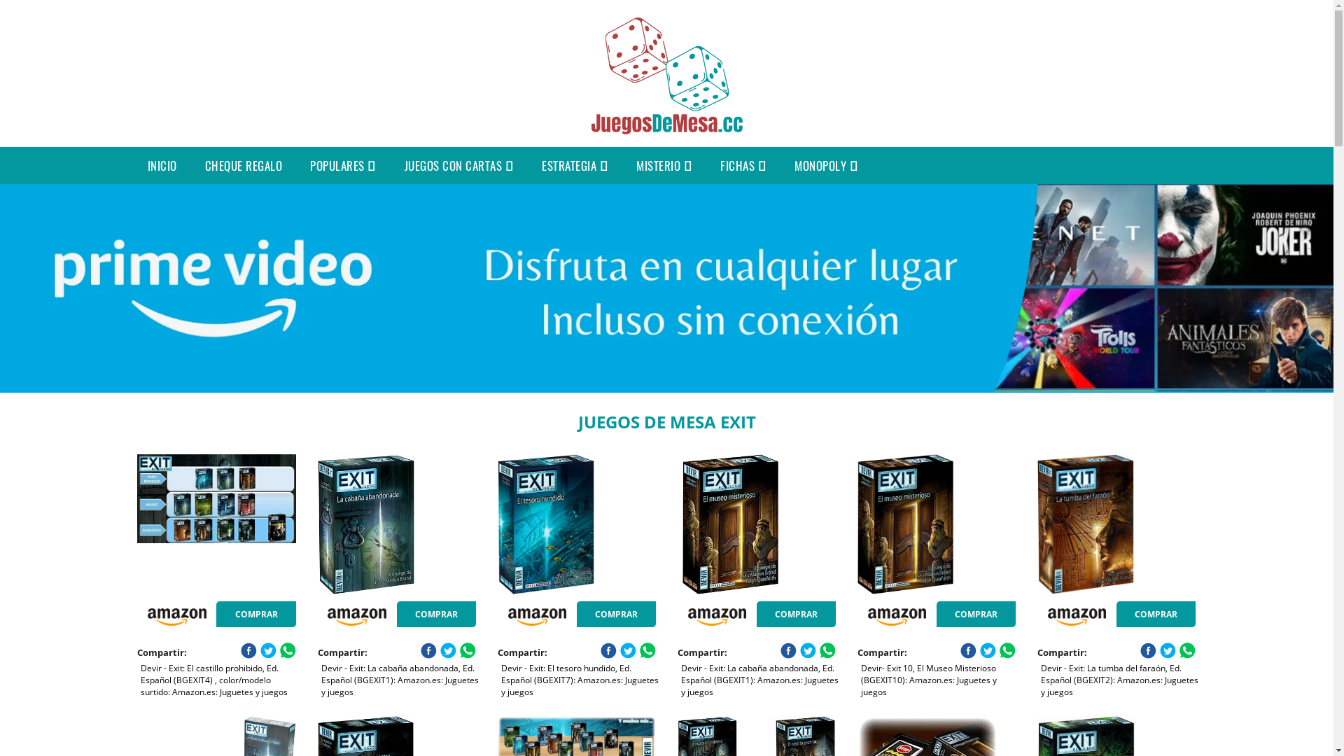 Image resolution: width=1344 pixels, height=756 pixels. Describe the element at coordinates (1156, 615) in the screenshot. I see `COMPRAR` at that location.